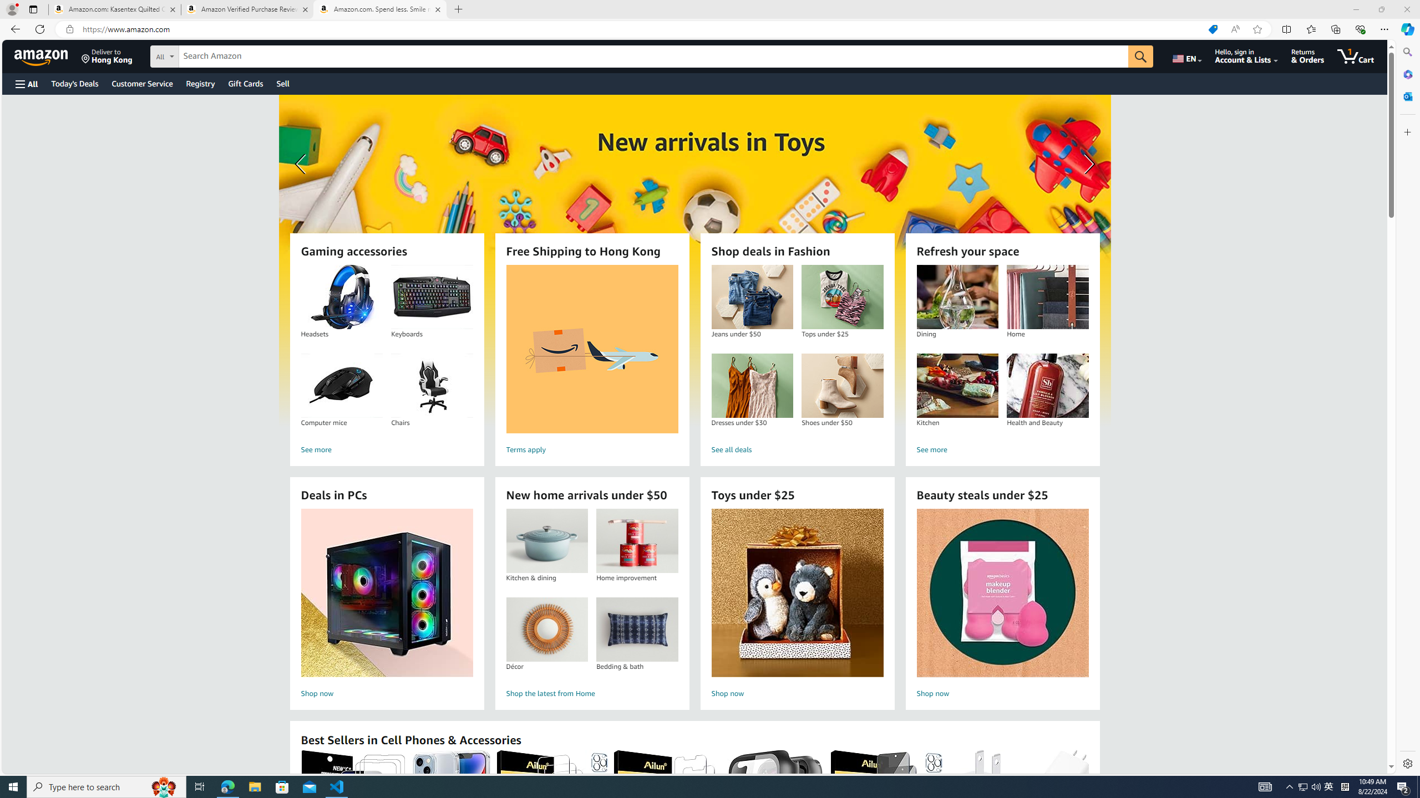 The width and height of the screenshot is (1420, 798). I want to click on Free Shipping to Hong Kong, so click(592, 349).